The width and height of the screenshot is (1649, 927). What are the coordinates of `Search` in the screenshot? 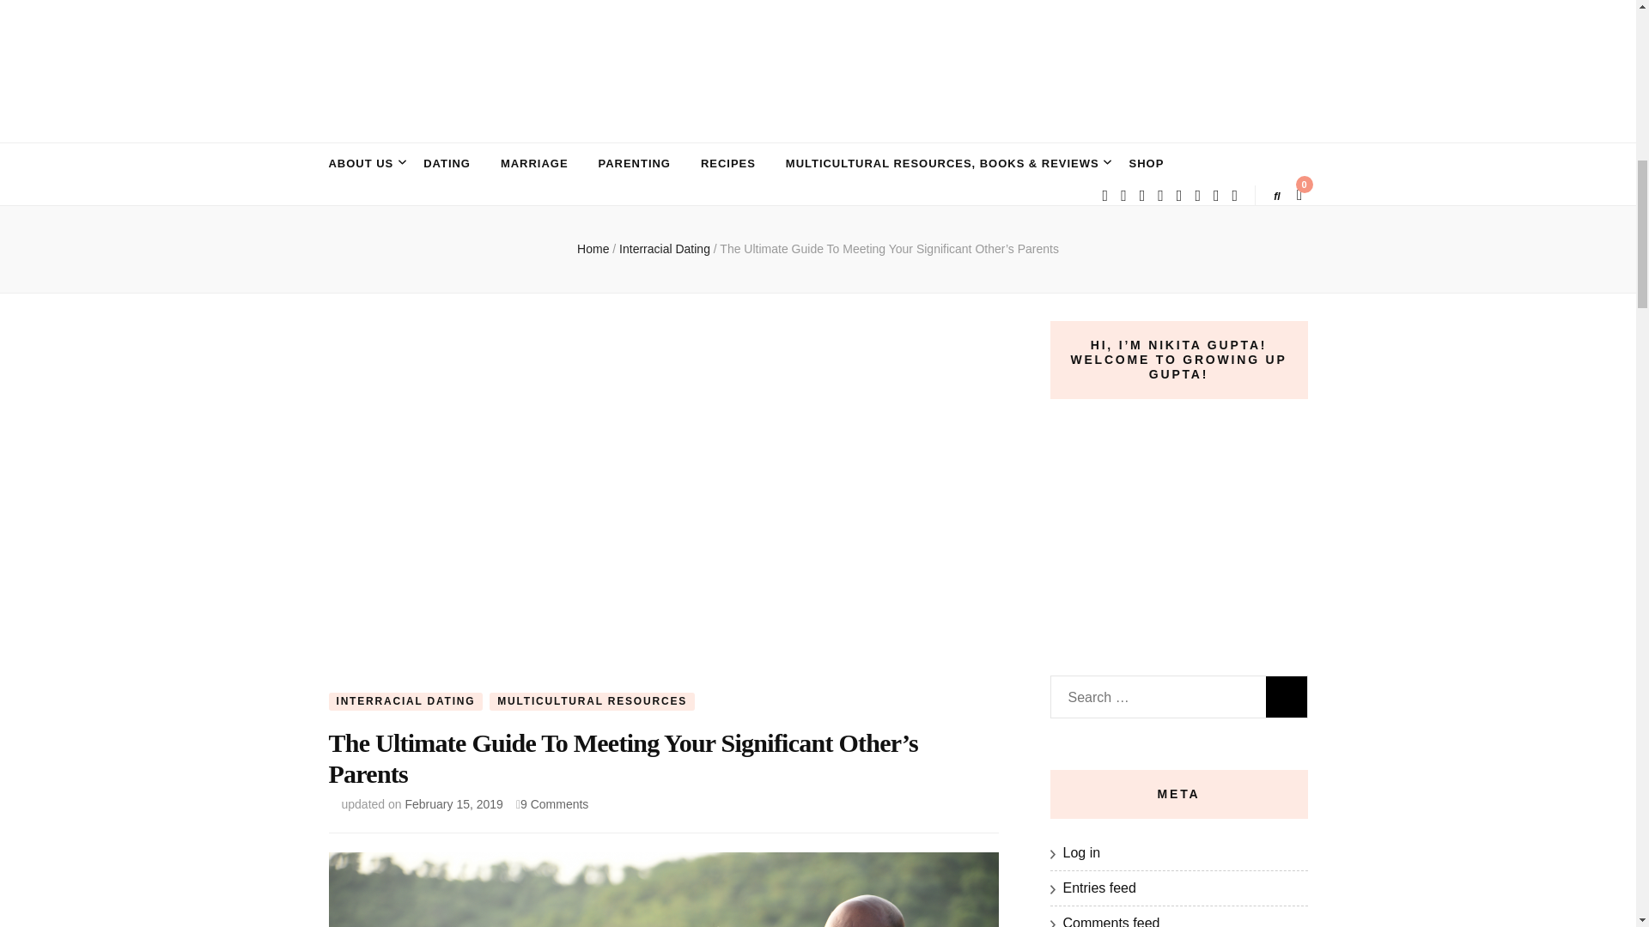 It's located at (1287, 697).